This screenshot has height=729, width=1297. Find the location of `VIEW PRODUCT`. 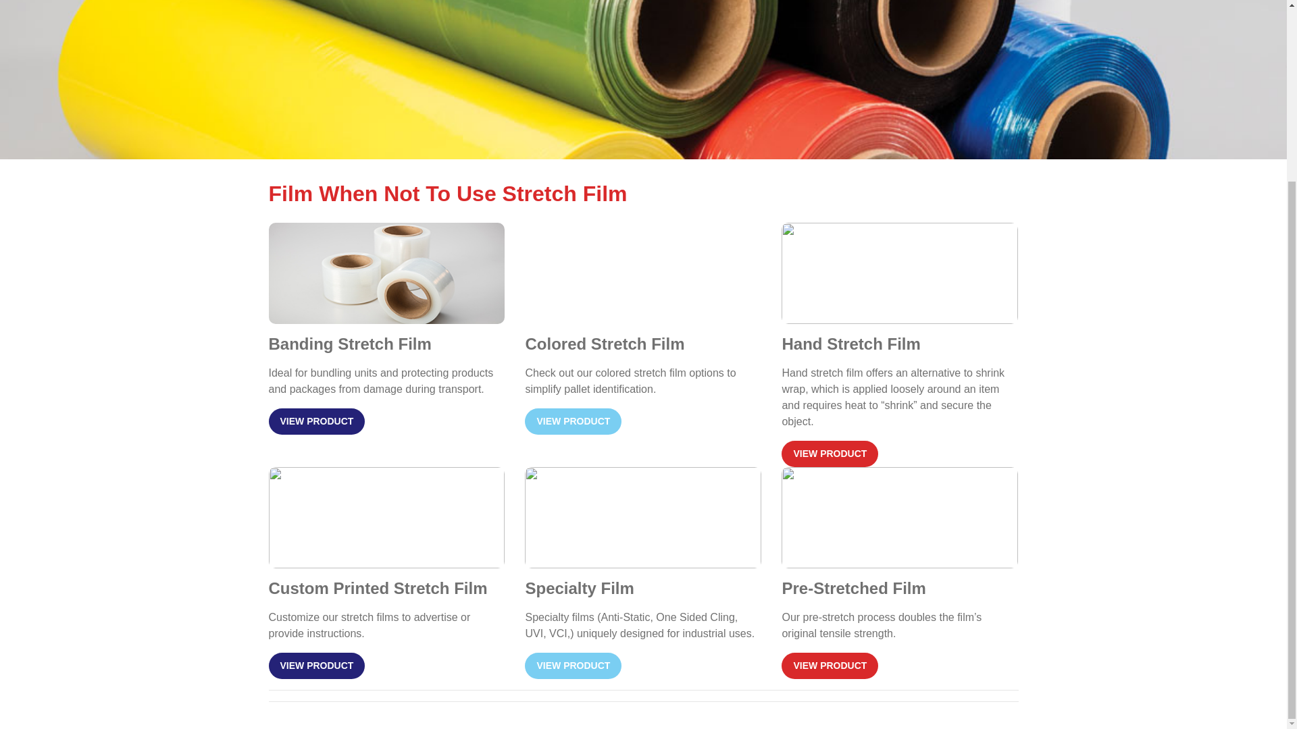

VIEW PRODUCT is located at coordinates (317, 421).